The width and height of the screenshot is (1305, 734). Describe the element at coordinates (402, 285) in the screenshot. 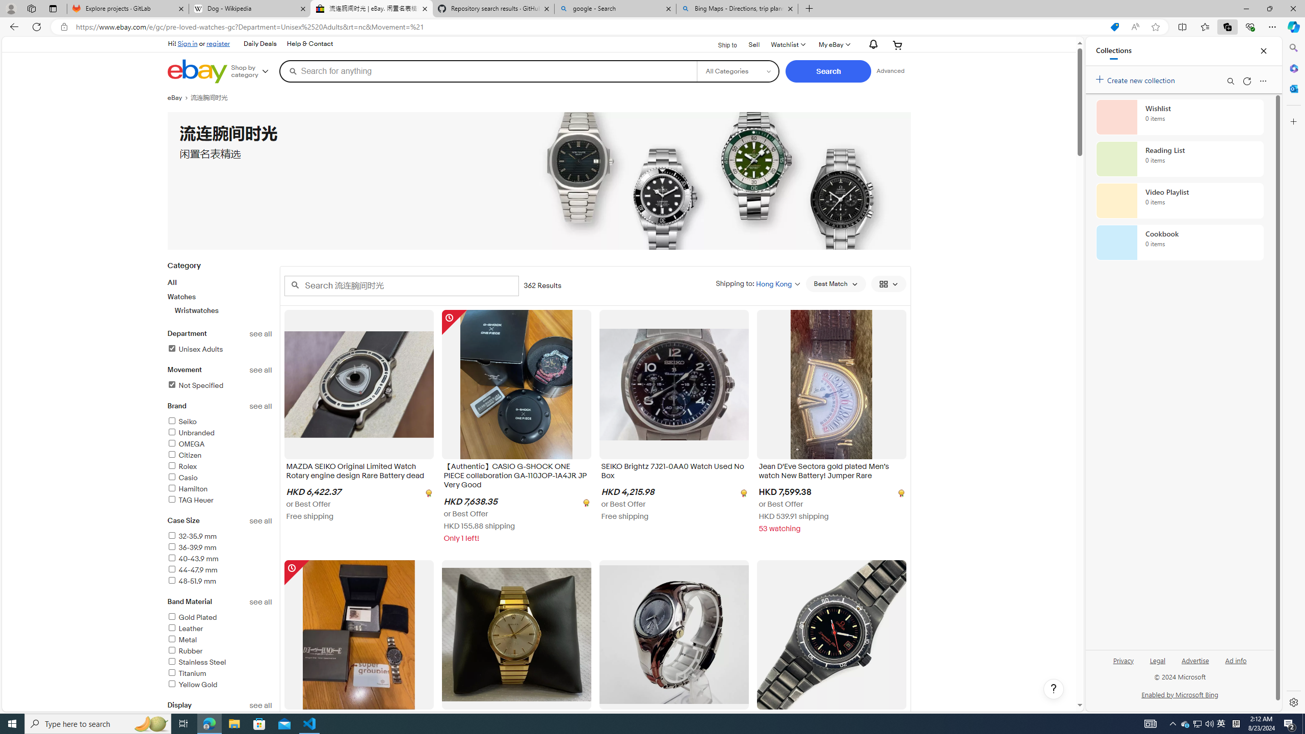

I see `Enter your search keyword` at that location.